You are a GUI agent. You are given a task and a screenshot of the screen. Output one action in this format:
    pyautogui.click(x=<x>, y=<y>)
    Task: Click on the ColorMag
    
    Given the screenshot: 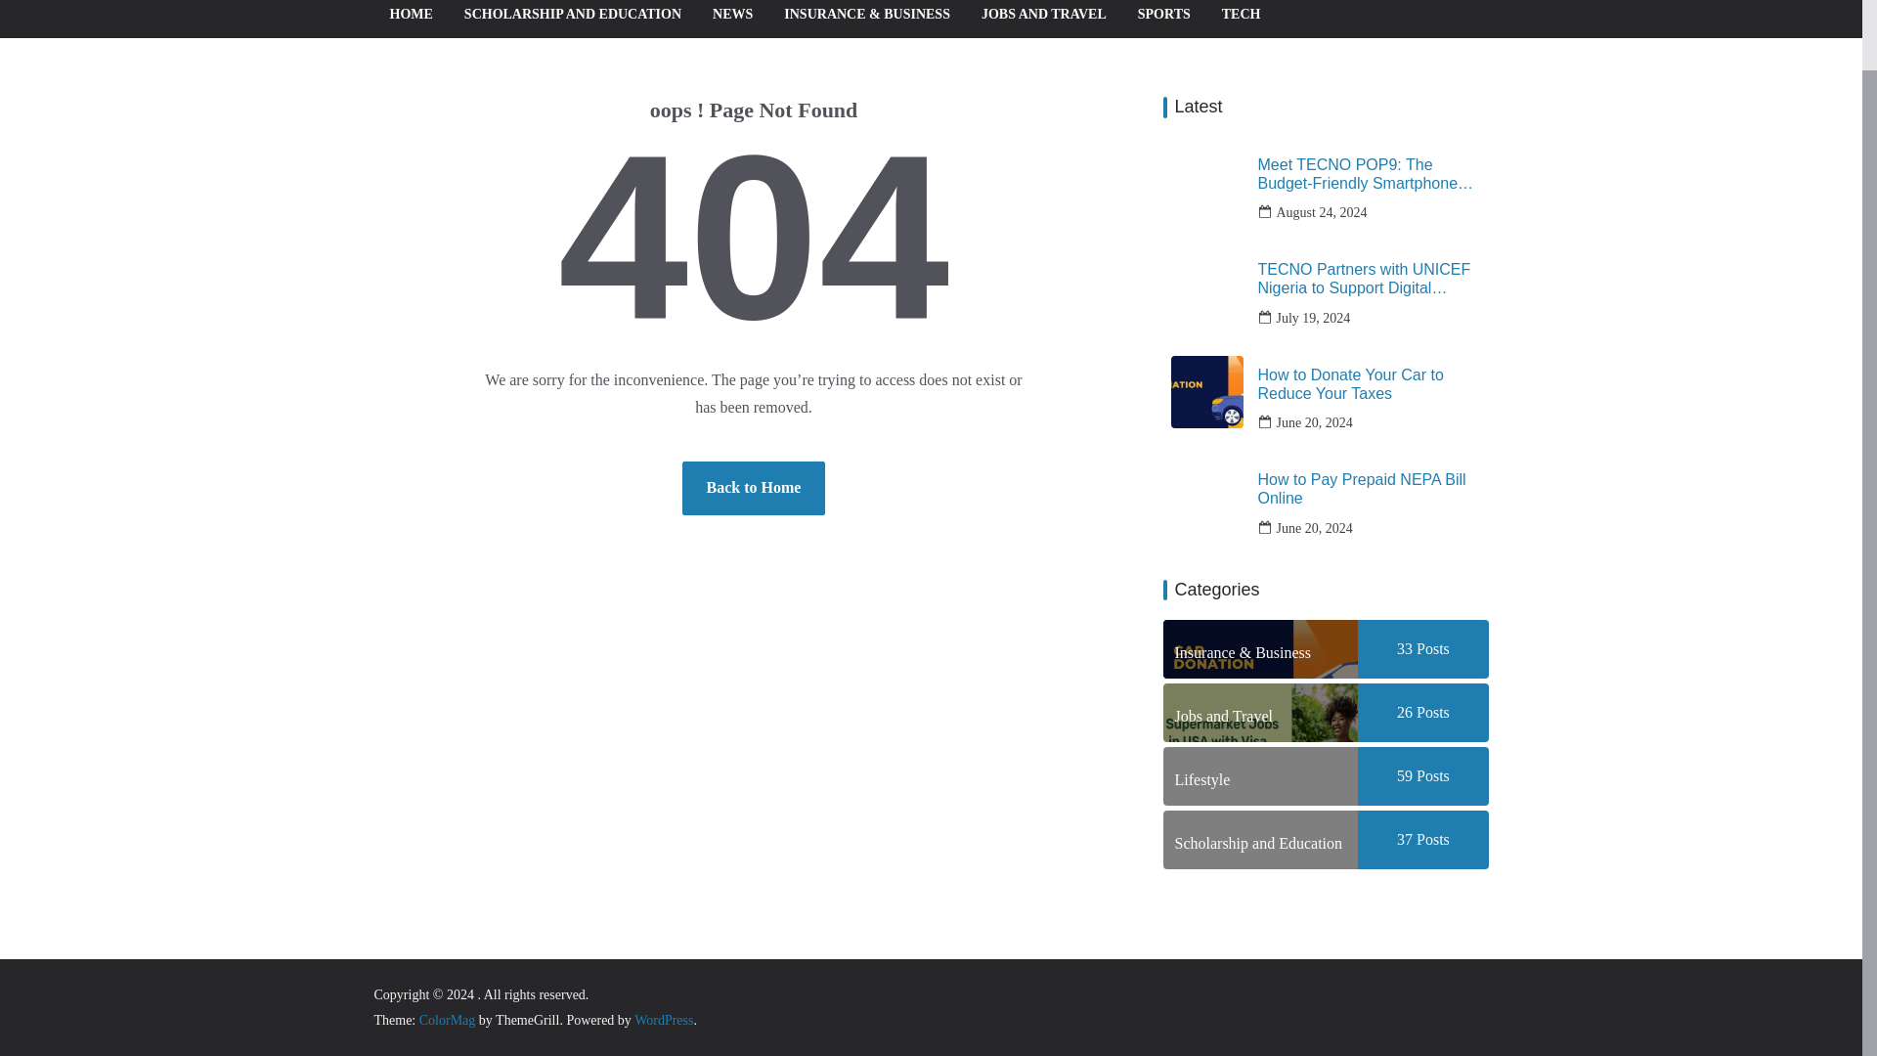 What is the action you would take?
    pyautogui.click(x=448, y=1019)
    